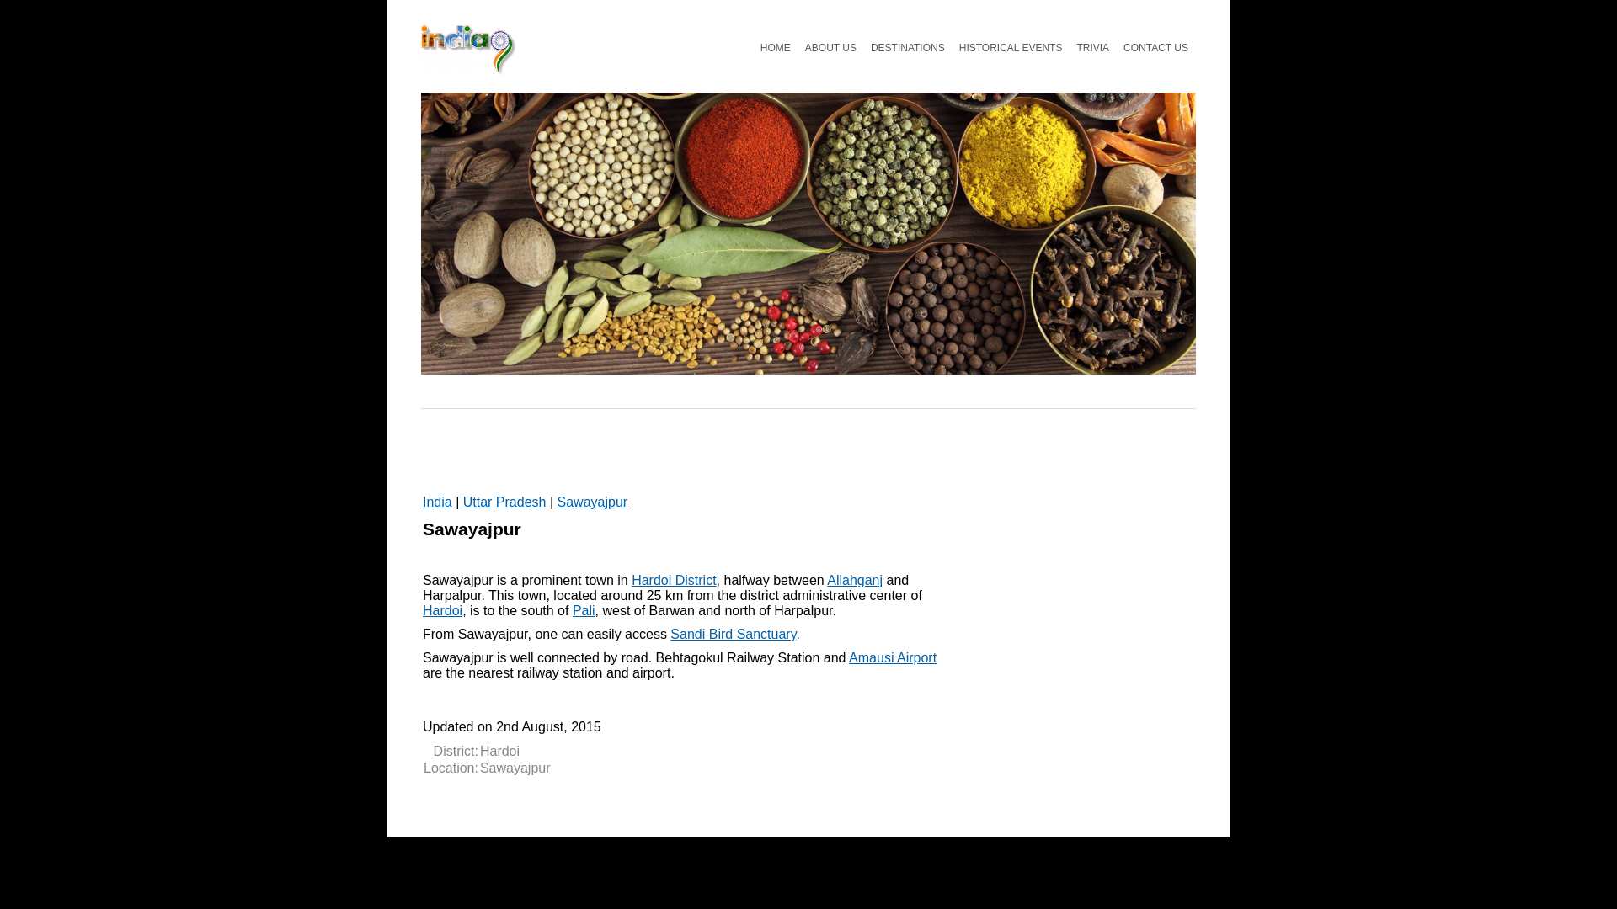  I want to click on HOME, so click(775, 47).